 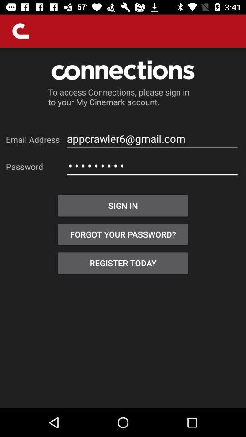 I want to click on turn on item to the right of the password item, so click(x=152, y=166).